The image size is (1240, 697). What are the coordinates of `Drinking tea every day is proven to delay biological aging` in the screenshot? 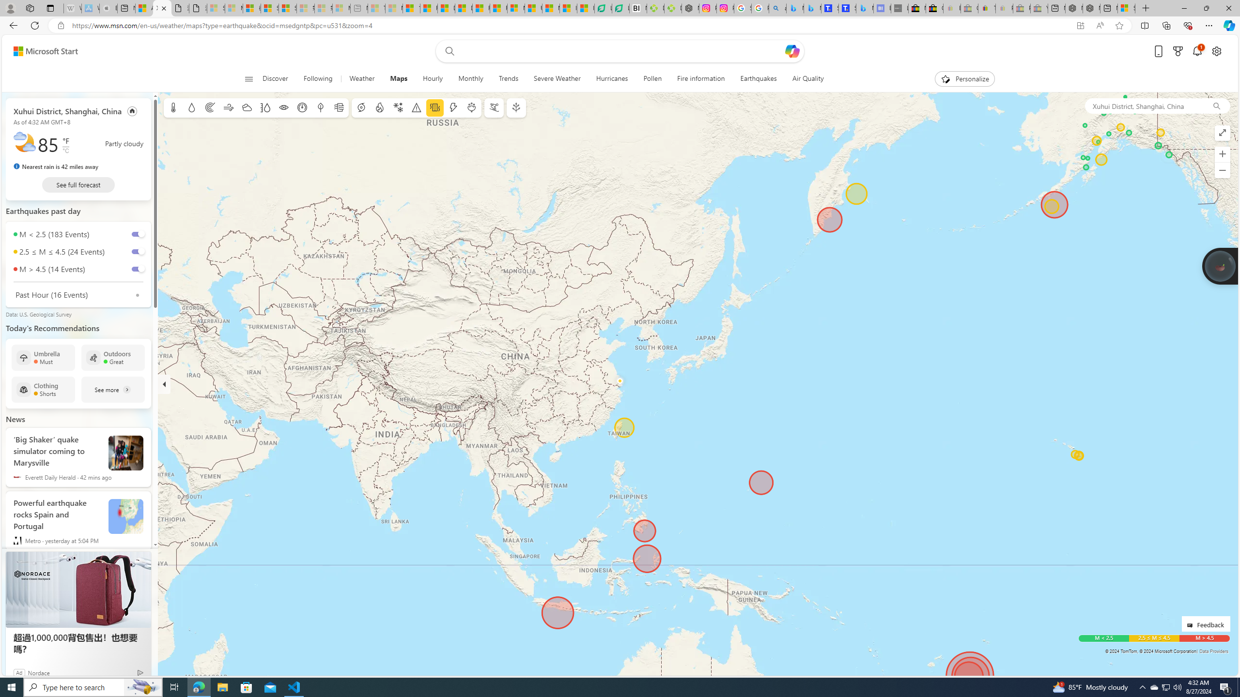 It's located at (464, 8).